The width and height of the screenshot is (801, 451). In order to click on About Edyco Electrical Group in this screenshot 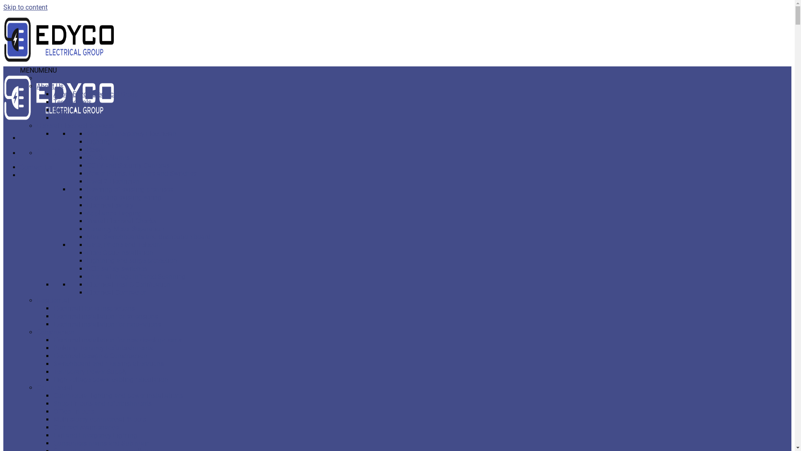, I will do `click(96, 94)`.